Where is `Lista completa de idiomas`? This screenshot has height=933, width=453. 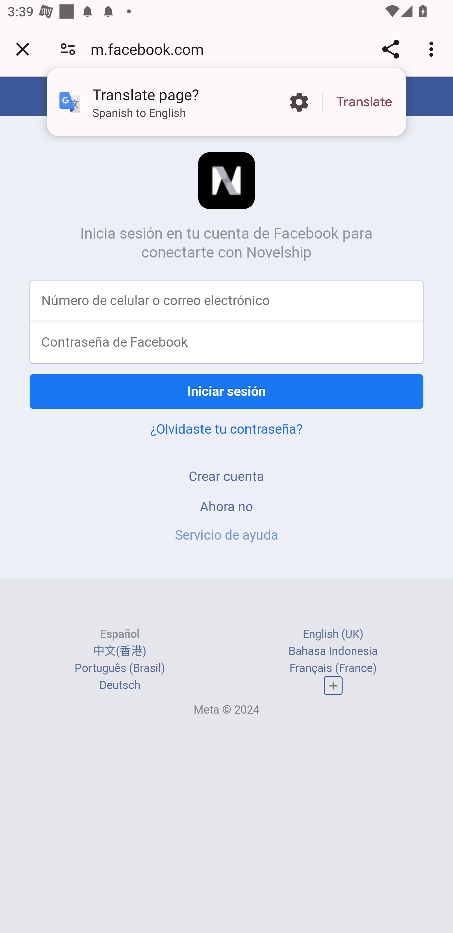
Lista completa de idiomas is located at coordinates (333, 686).